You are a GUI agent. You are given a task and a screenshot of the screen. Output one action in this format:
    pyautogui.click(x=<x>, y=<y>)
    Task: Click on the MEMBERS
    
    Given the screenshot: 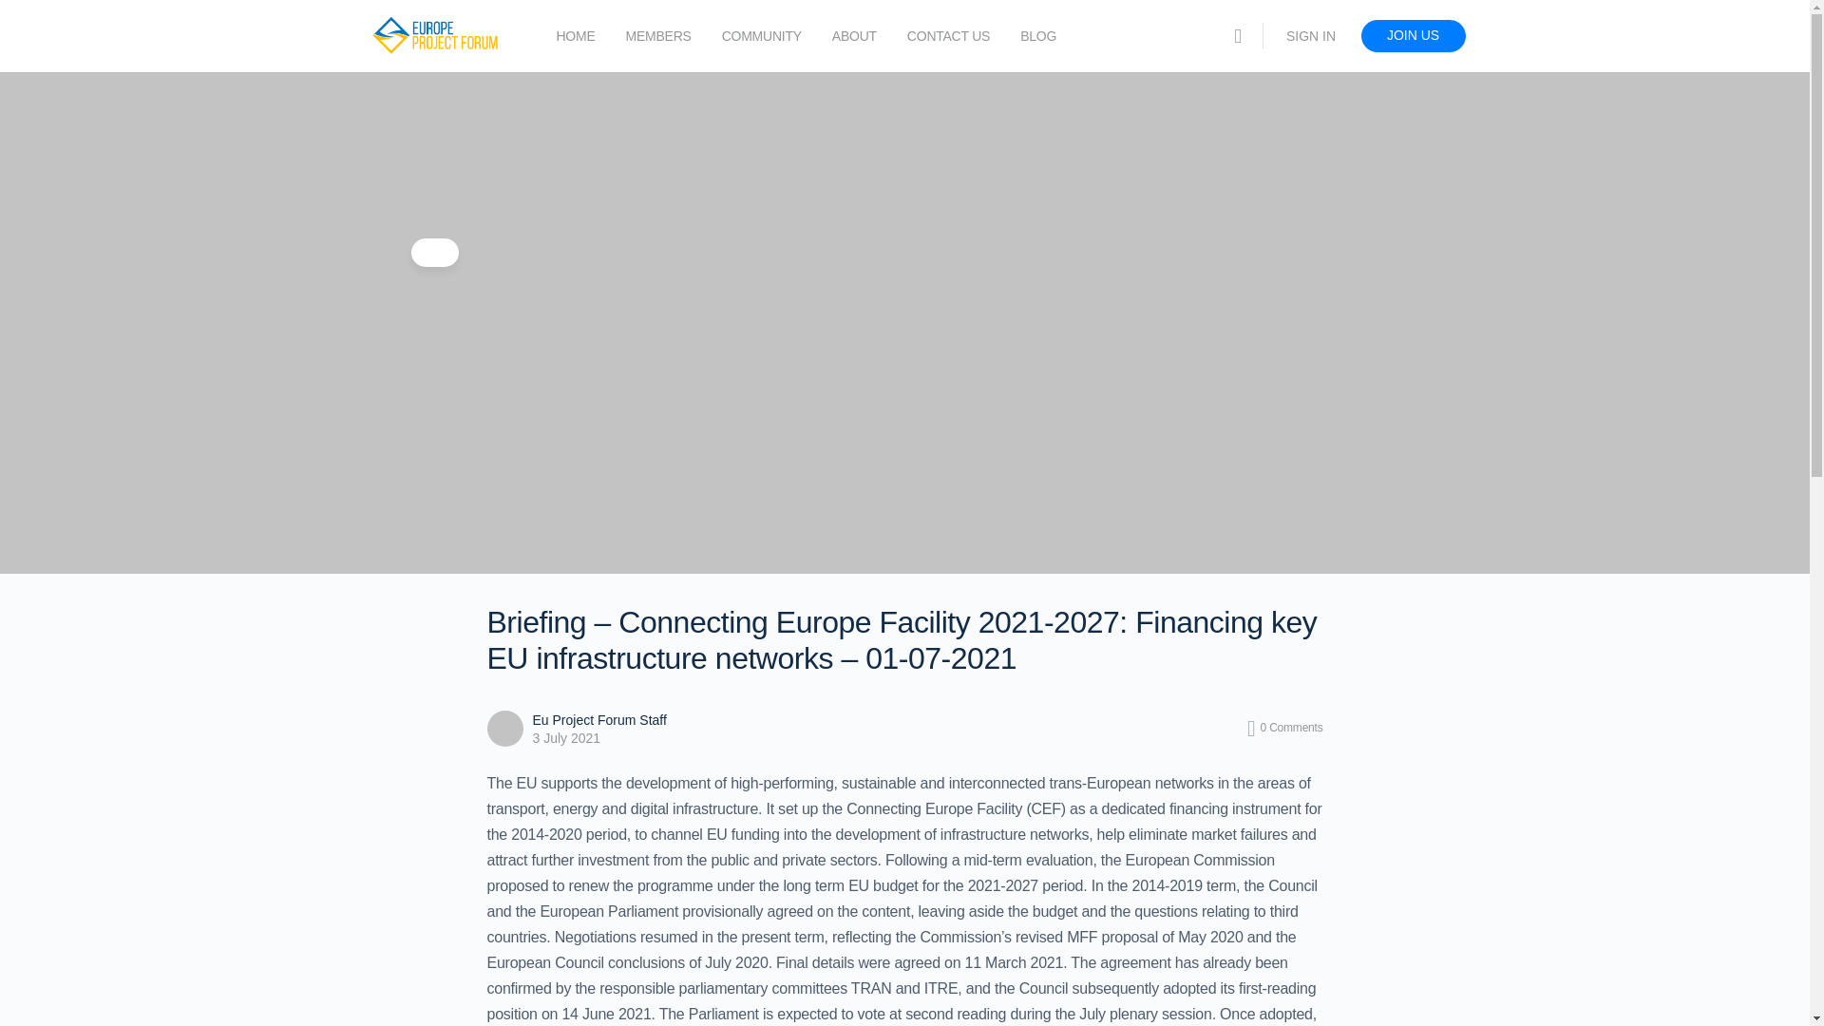 What is the action you would take?
    pyautogui.click(x=657, y=36)
    